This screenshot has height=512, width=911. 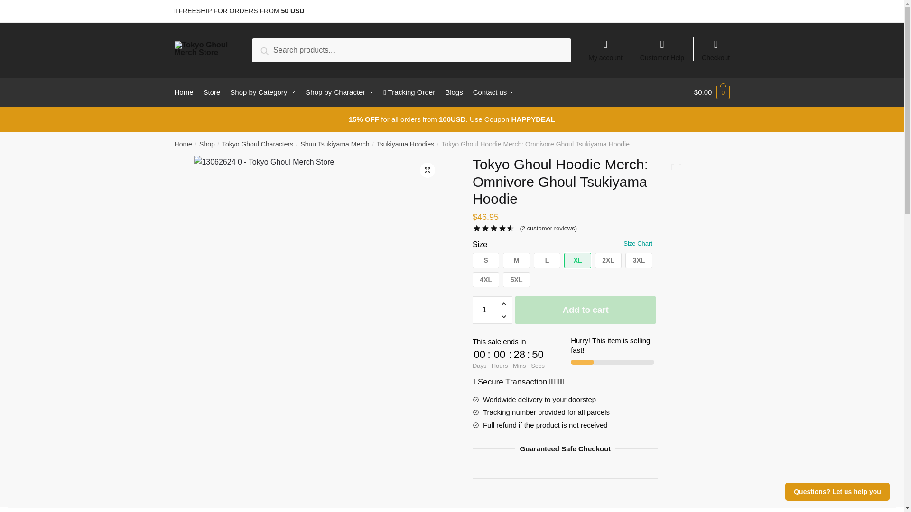 I want to click on Checkout, so click(x=716, y=46).